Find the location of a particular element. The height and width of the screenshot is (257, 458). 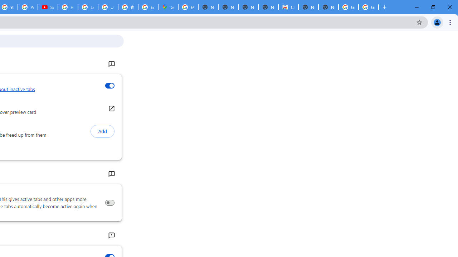

General is located at coordinates (111, 64).